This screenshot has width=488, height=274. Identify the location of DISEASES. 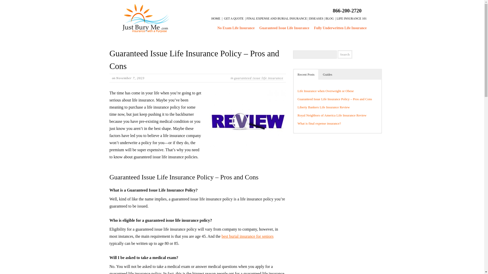
(316, 18).